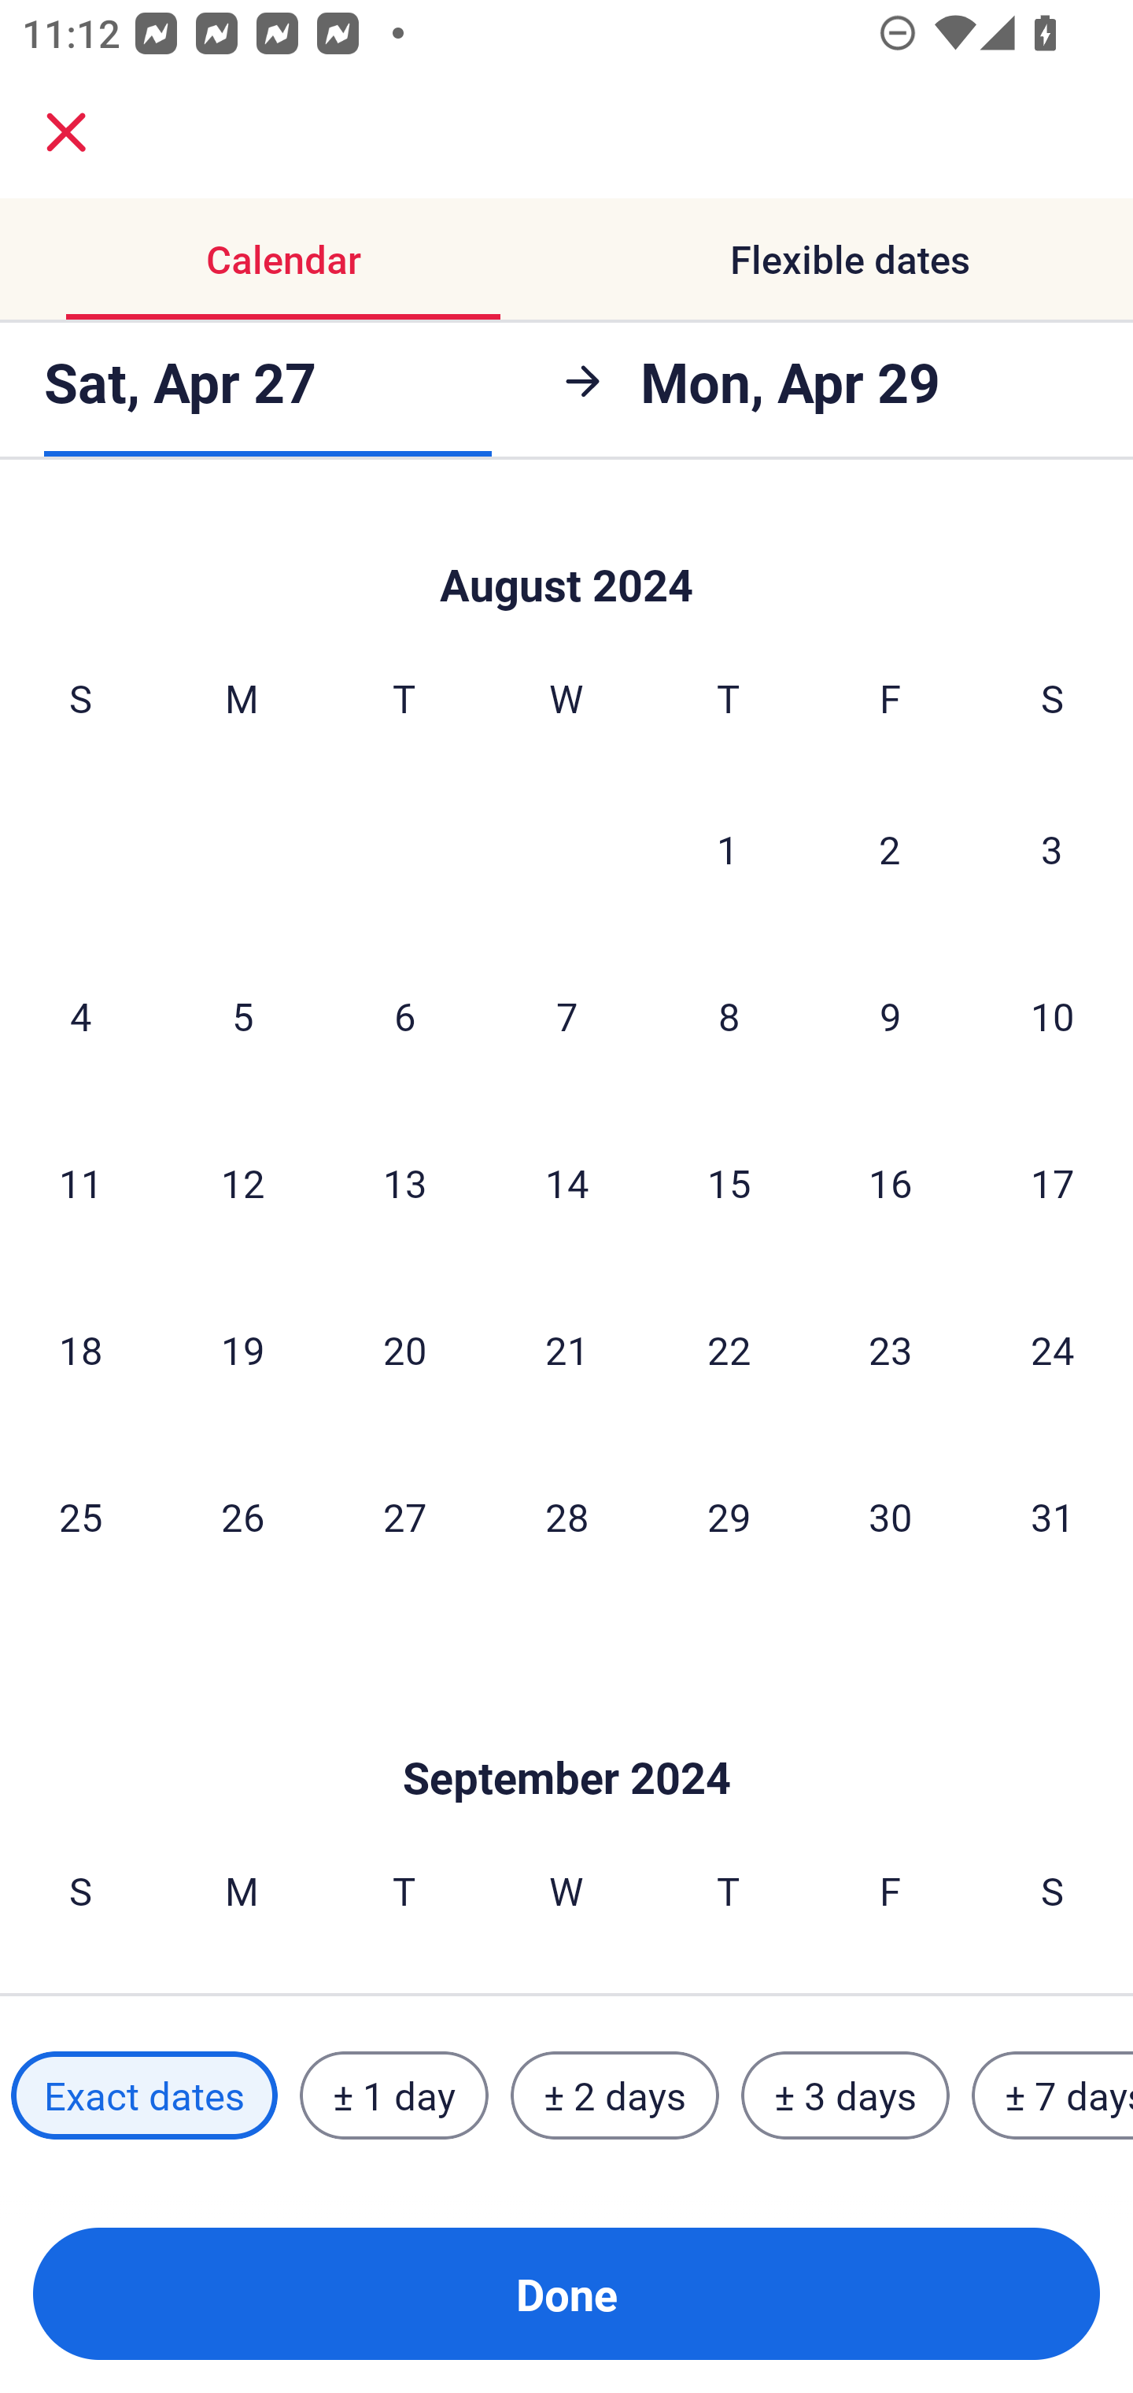 The image size is (1133, 2393). I want to click on 23 Friday, August 23, 2024, so click(891, 1349).